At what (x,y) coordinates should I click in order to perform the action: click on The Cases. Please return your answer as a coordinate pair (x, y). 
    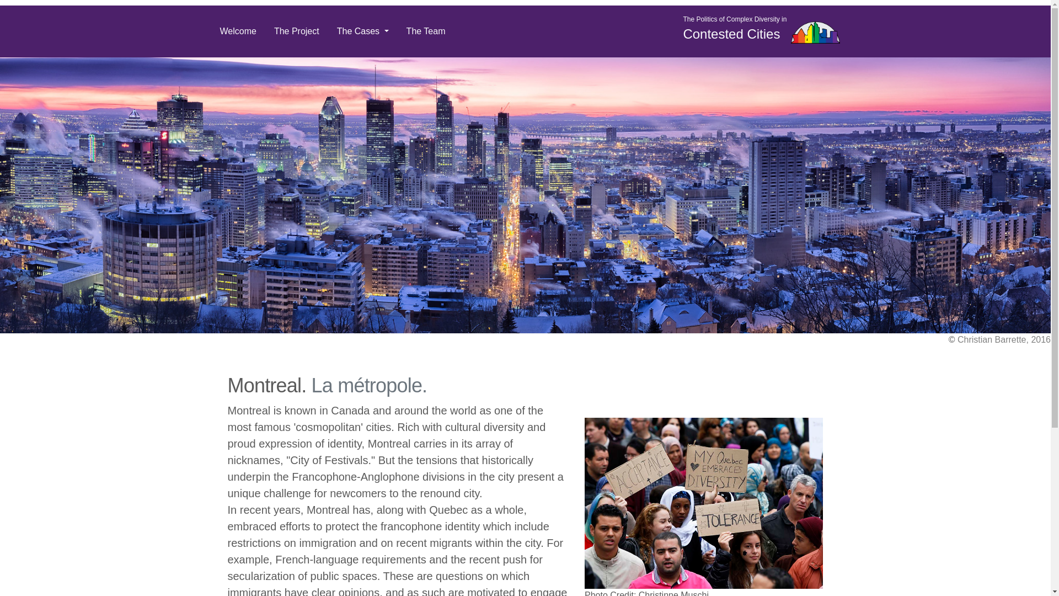
    Looking at the image, I should click on (363, 31).